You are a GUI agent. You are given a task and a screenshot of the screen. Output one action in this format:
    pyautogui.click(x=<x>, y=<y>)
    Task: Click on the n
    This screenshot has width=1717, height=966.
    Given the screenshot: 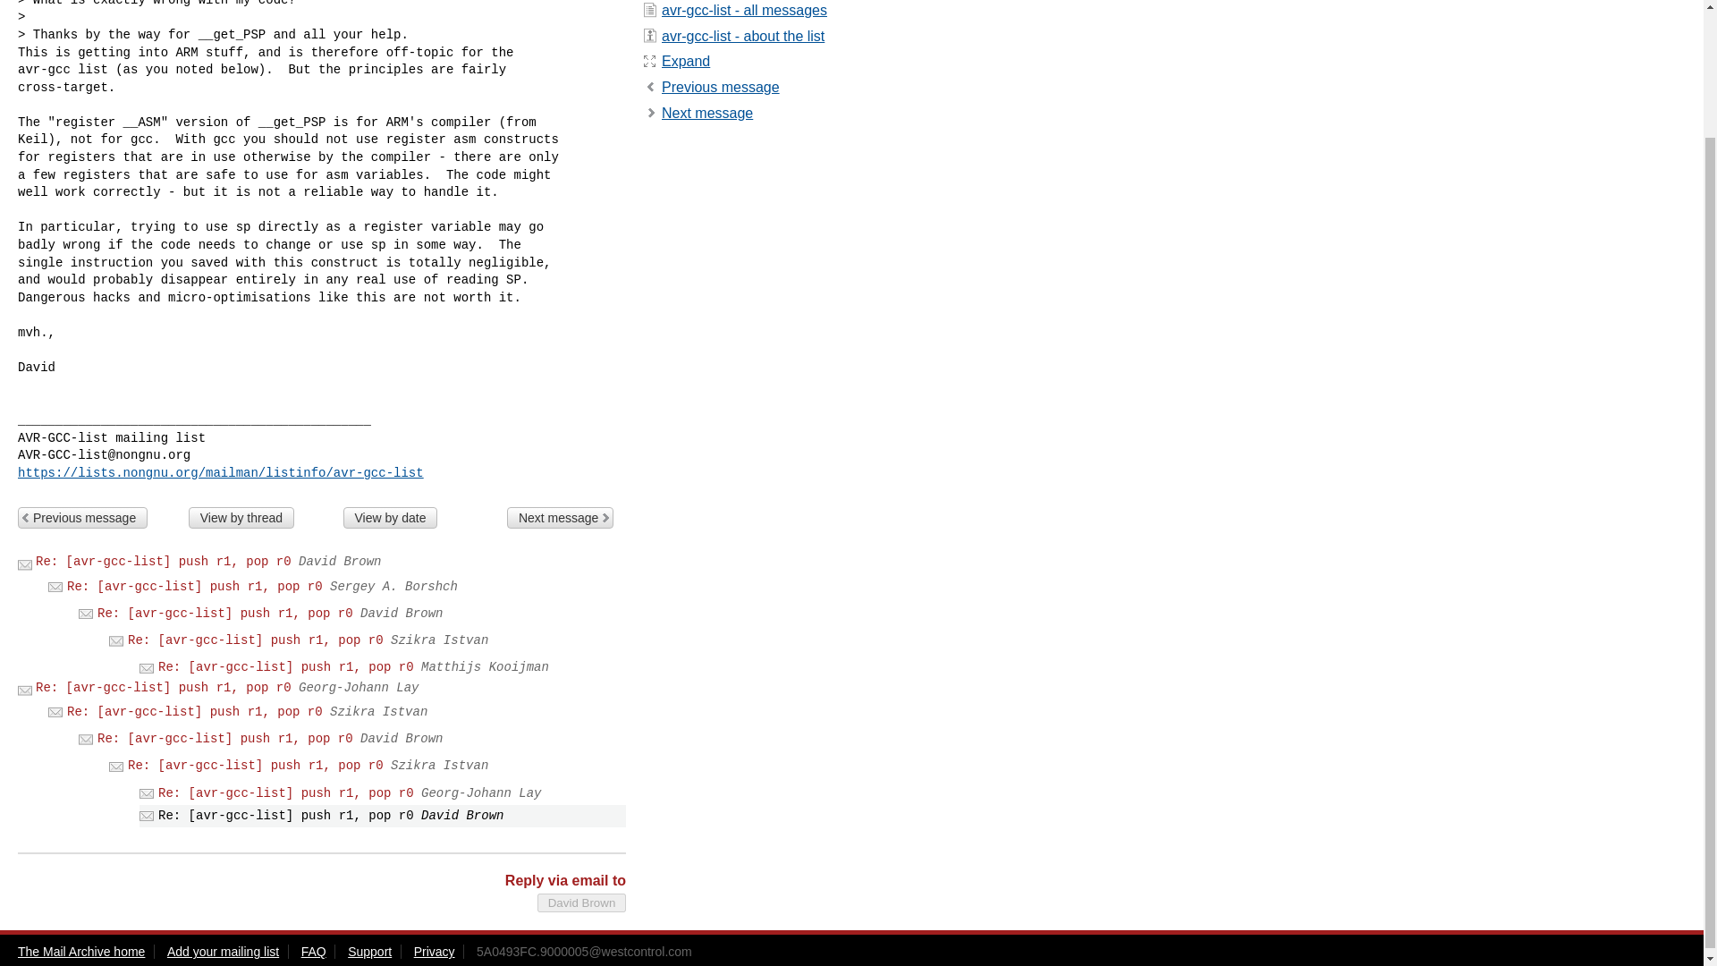 What is the action you would take?
    pyautogui.click(x=706, y=113)
    